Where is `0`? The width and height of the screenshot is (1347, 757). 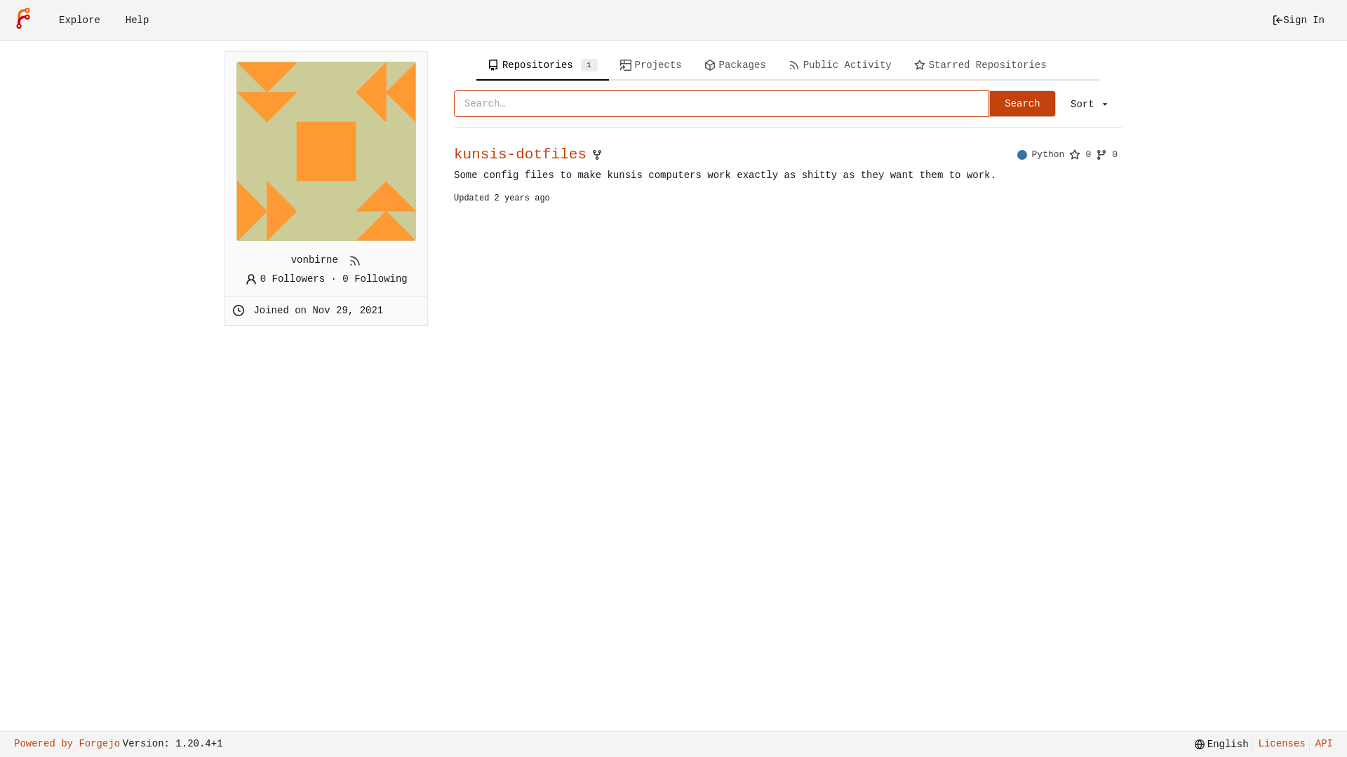 0 is located at coordinates (1080, 154).